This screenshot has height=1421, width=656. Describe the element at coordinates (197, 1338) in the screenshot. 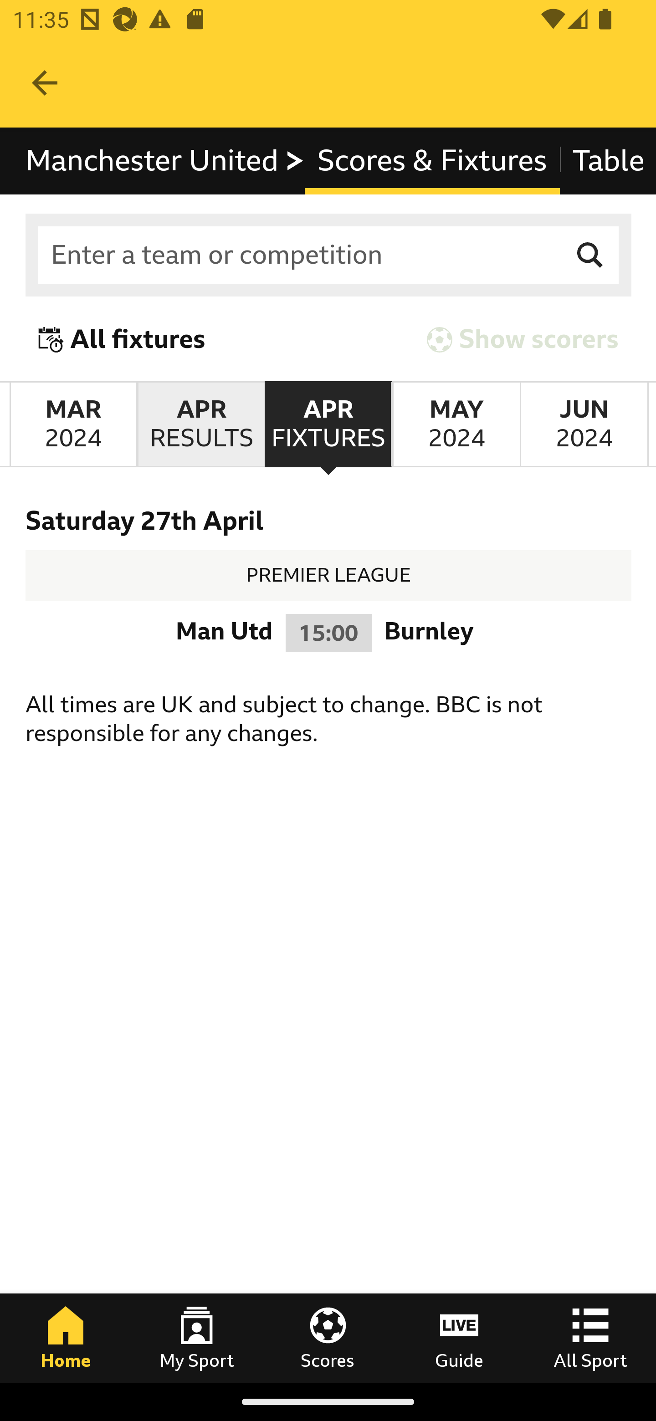

I see `My Sport` at that location.